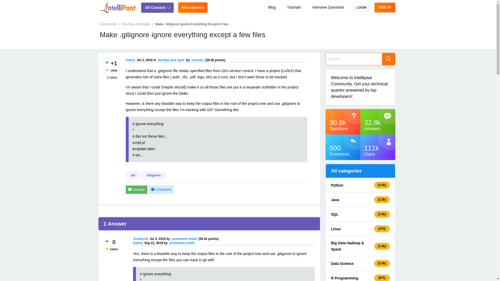 This screenshot has height=281, width=500. What do you see at coordinates (161, 189) in the screenshot?
I see `comment` at bounding box center [161, 189].